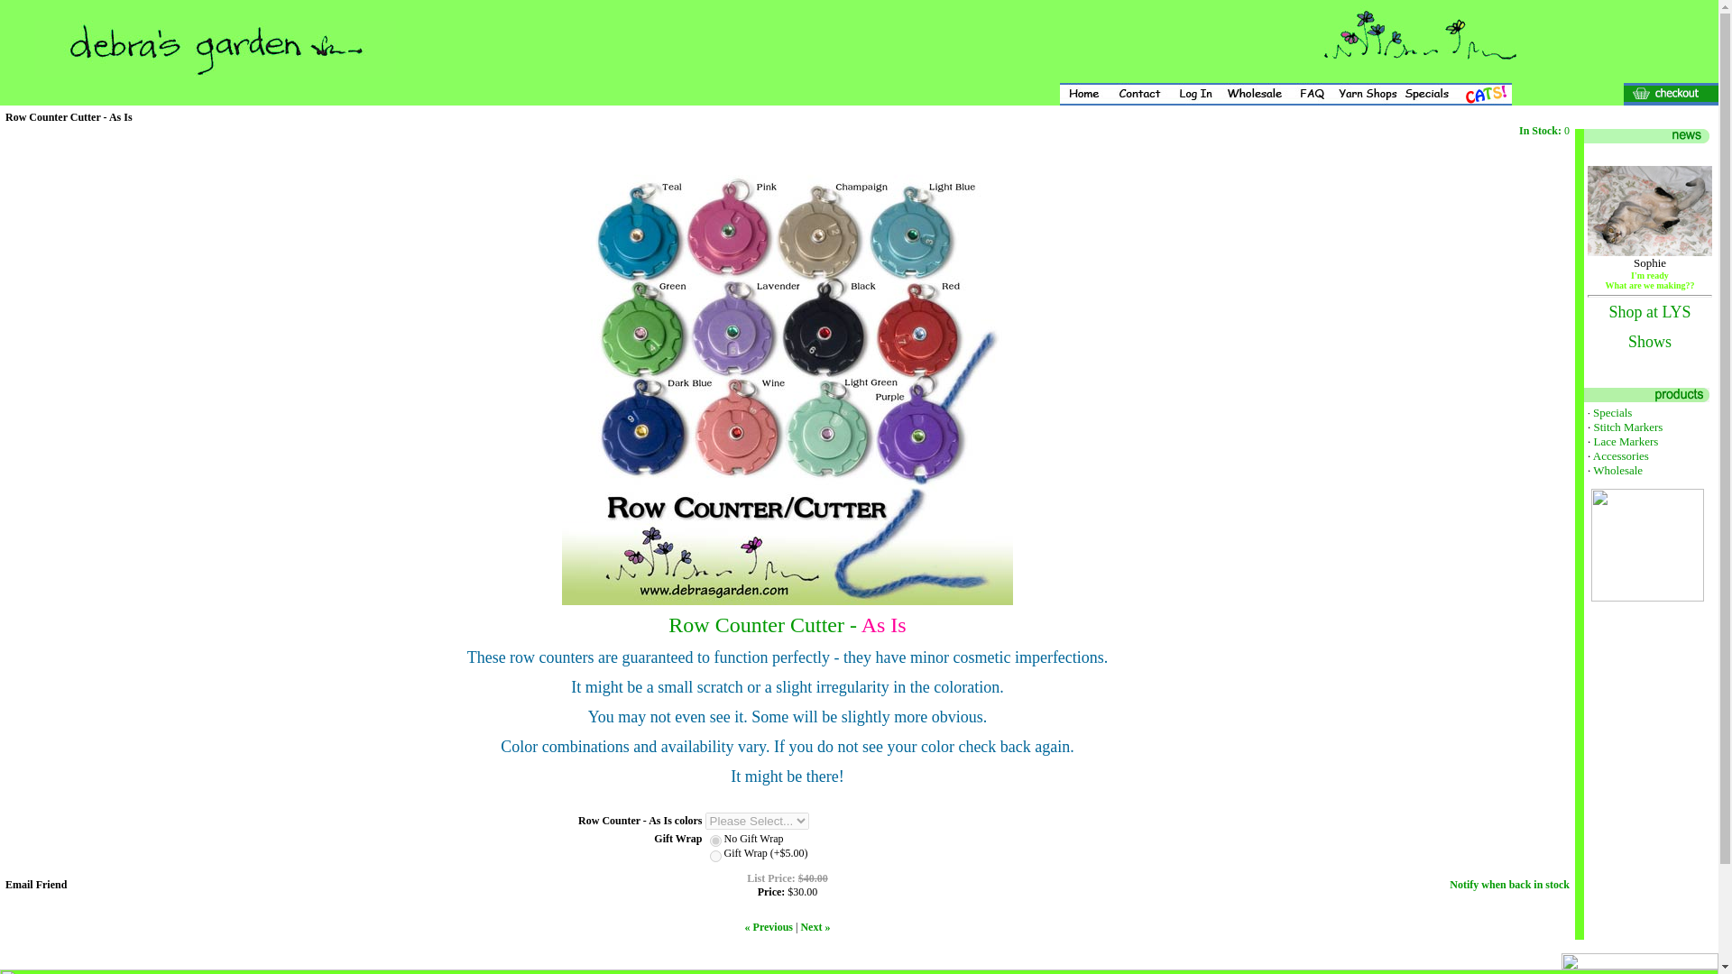  I want to click on Accessories, so click(1620, 455).